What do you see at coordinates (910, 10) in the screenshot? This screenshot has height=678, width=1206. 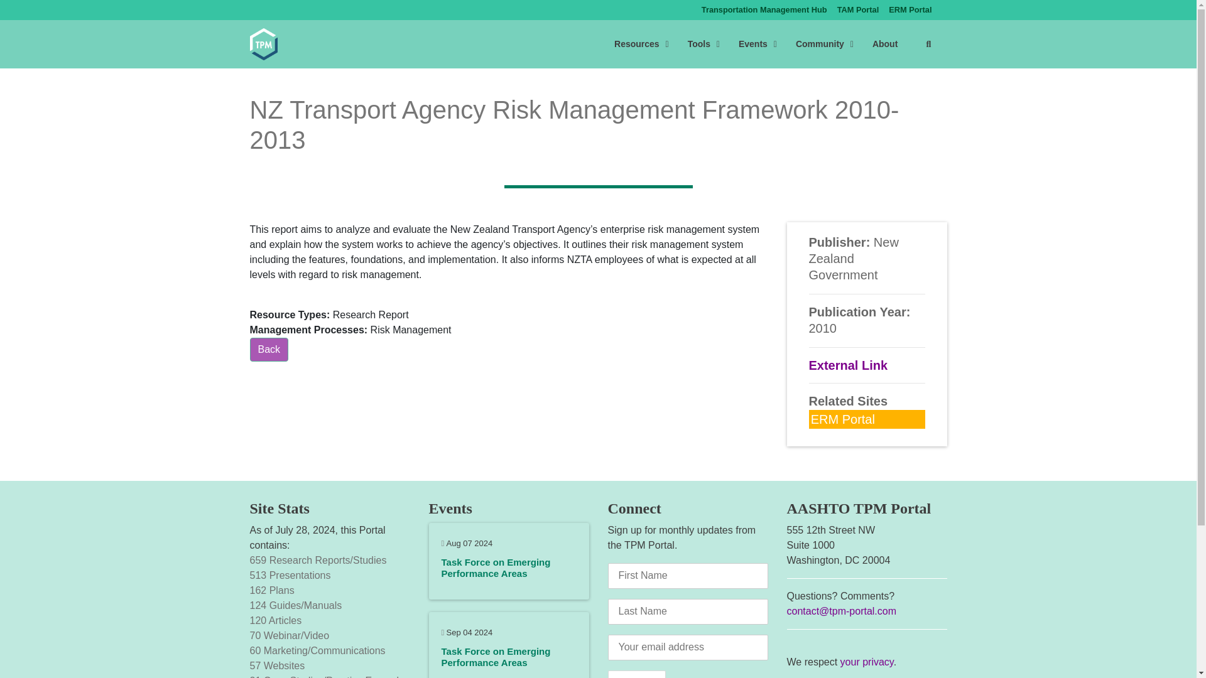 I see `ERM Portal` at bounding box center [910, 10].